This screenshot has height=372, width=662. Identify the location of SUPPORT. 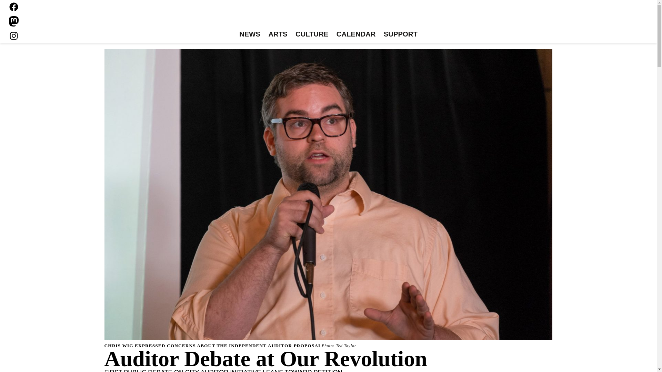
(400, 34).